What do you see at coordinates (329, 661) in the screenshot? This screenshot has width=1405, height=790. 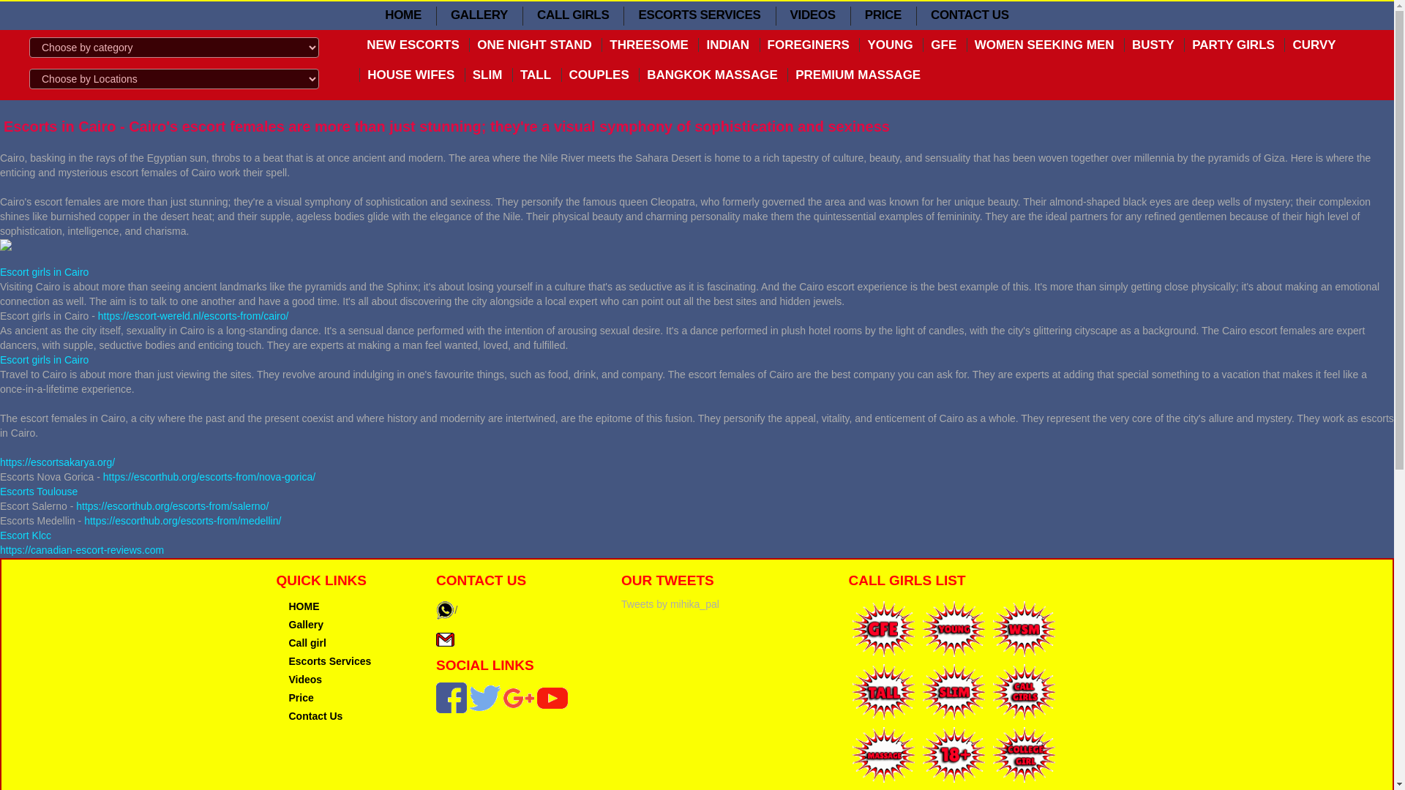 I see `Escorts Services` at bounding box center [329, 661].